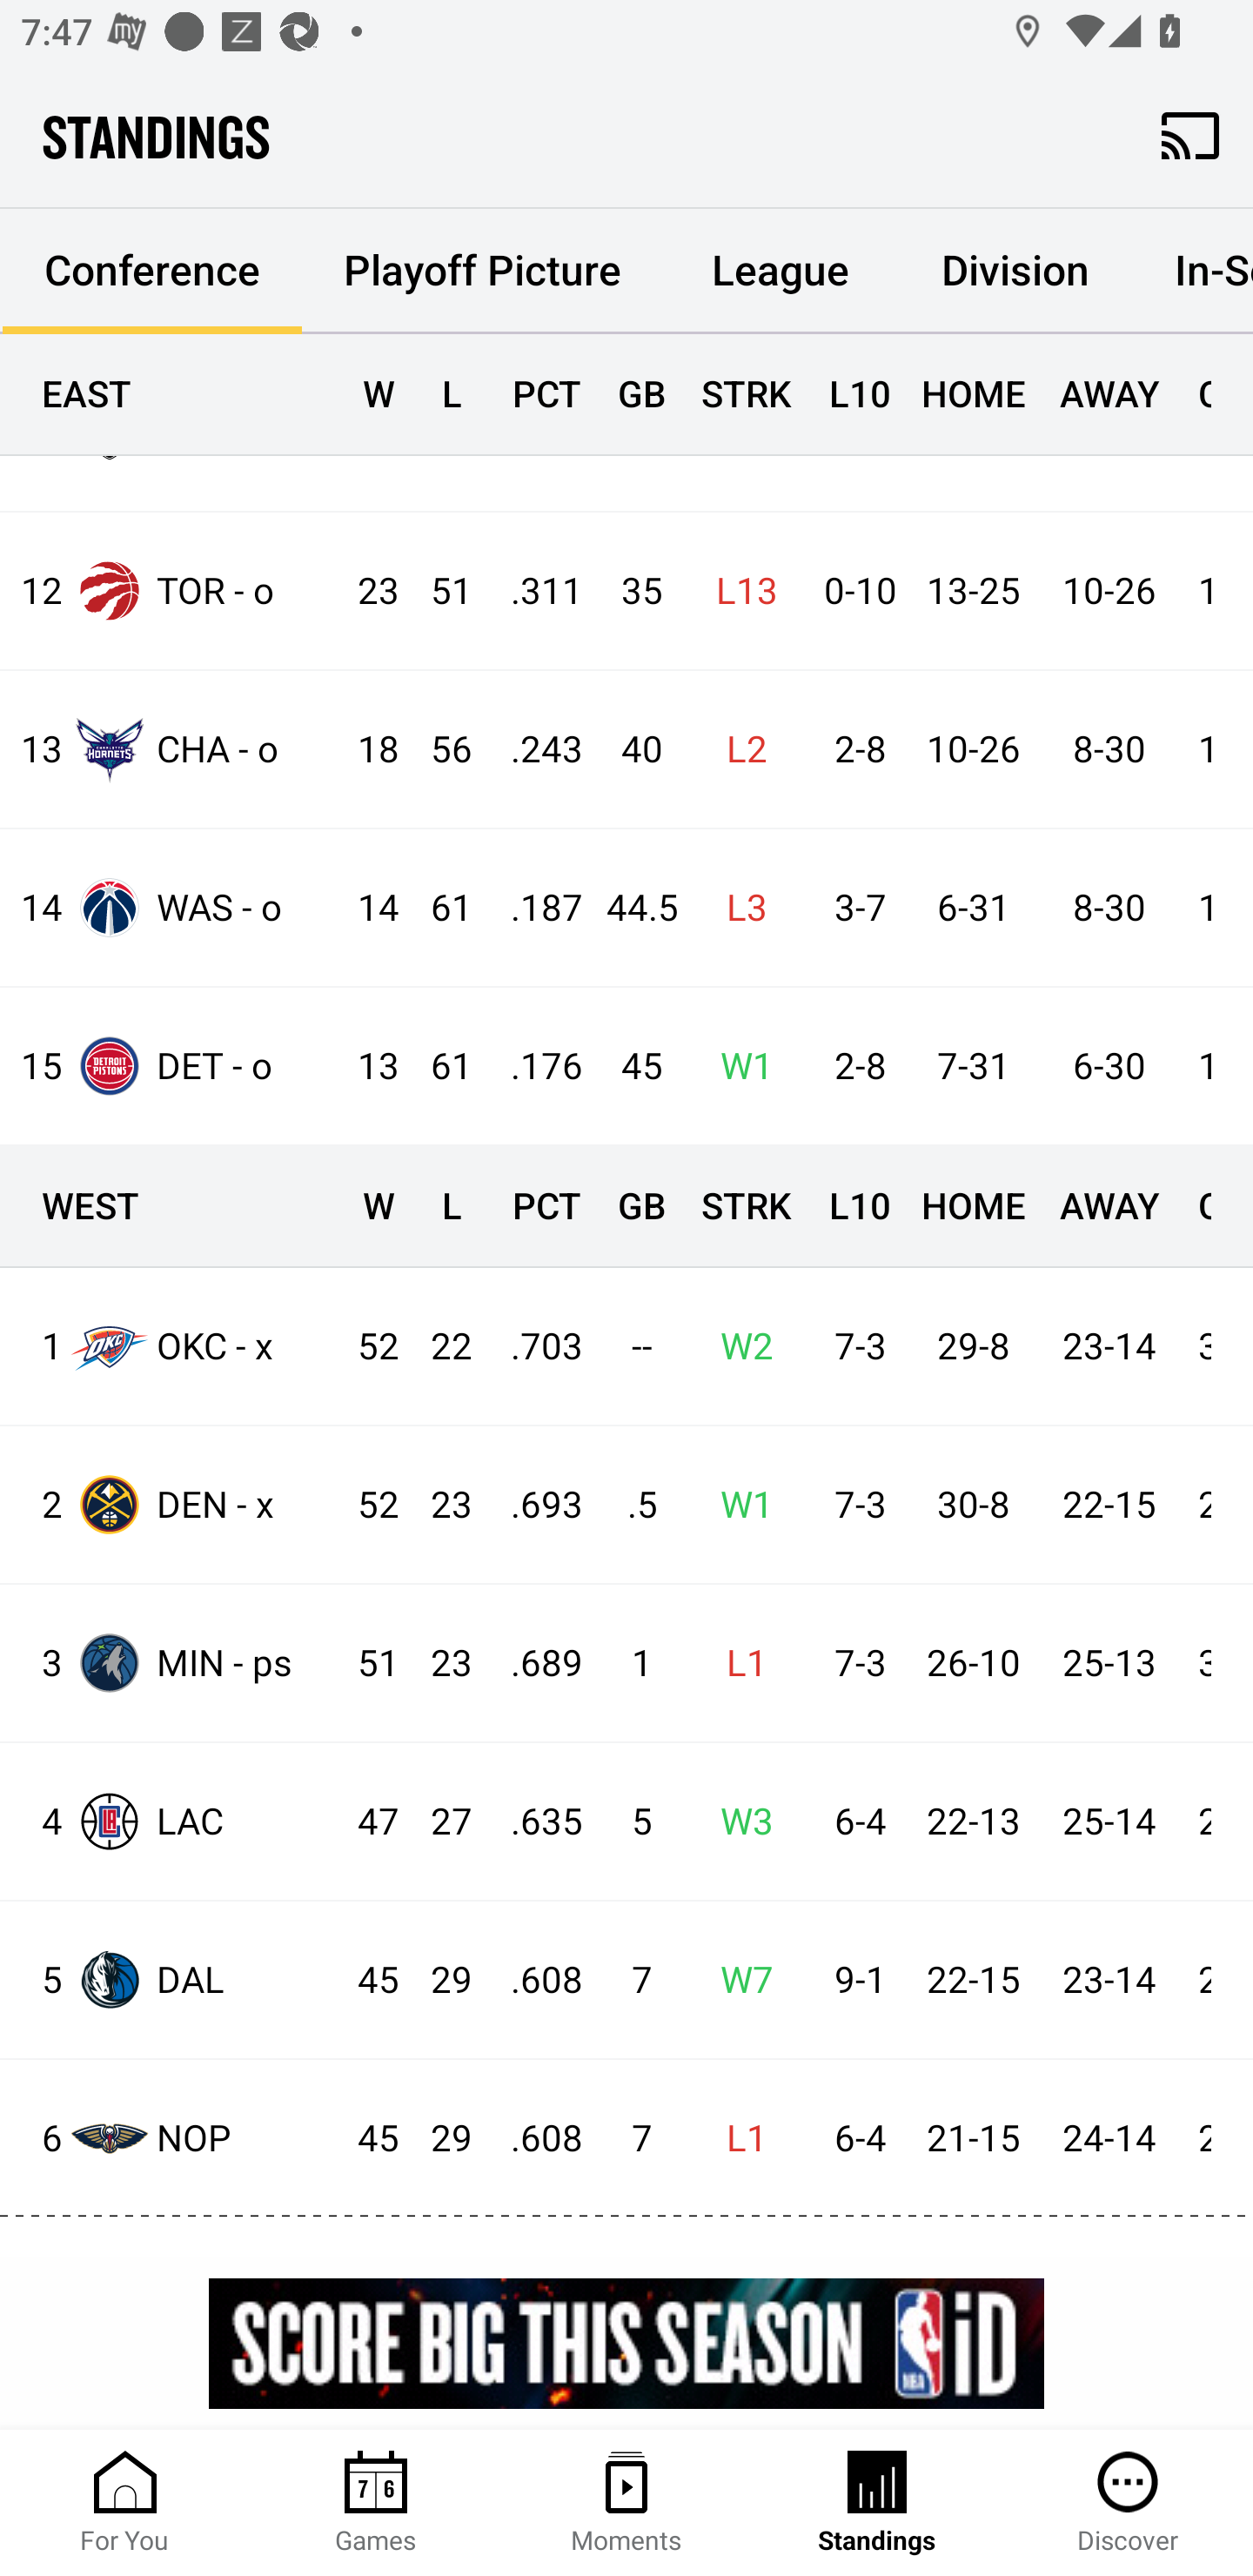  I want to click on 15 DET - o, so click(171, 1065).